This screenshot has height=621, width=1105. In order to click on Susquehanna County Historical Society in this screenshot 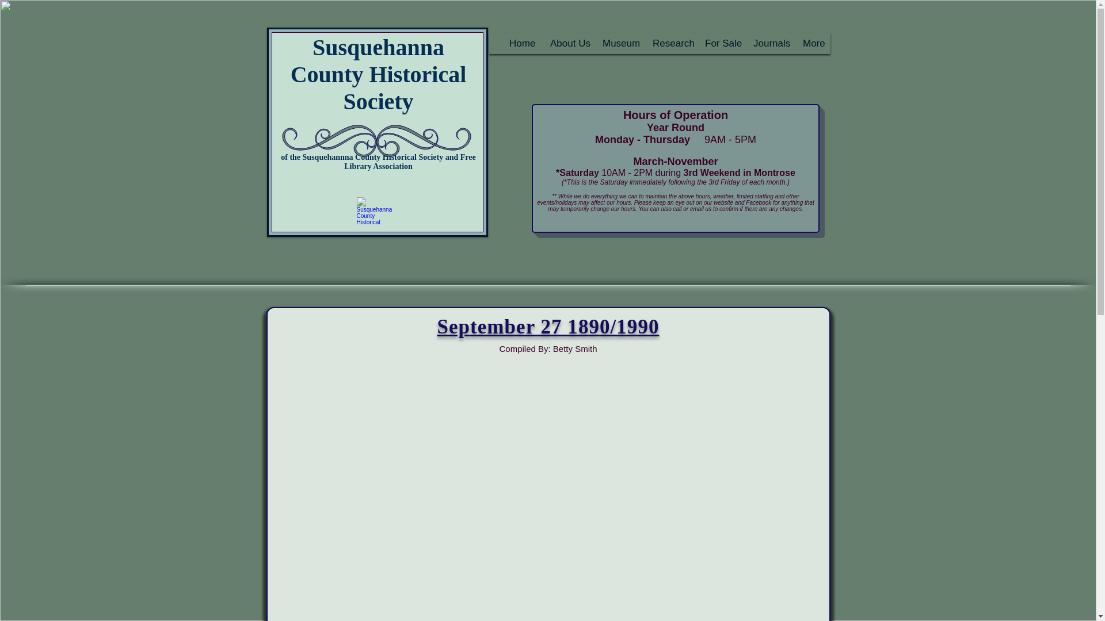, I will do `click(378, 74)`.